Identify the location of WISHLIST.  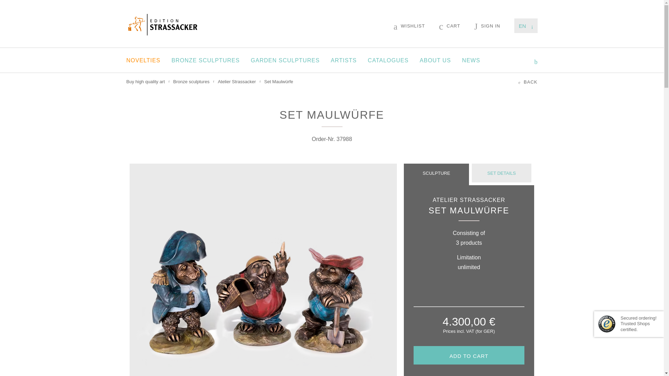
(409, 26).